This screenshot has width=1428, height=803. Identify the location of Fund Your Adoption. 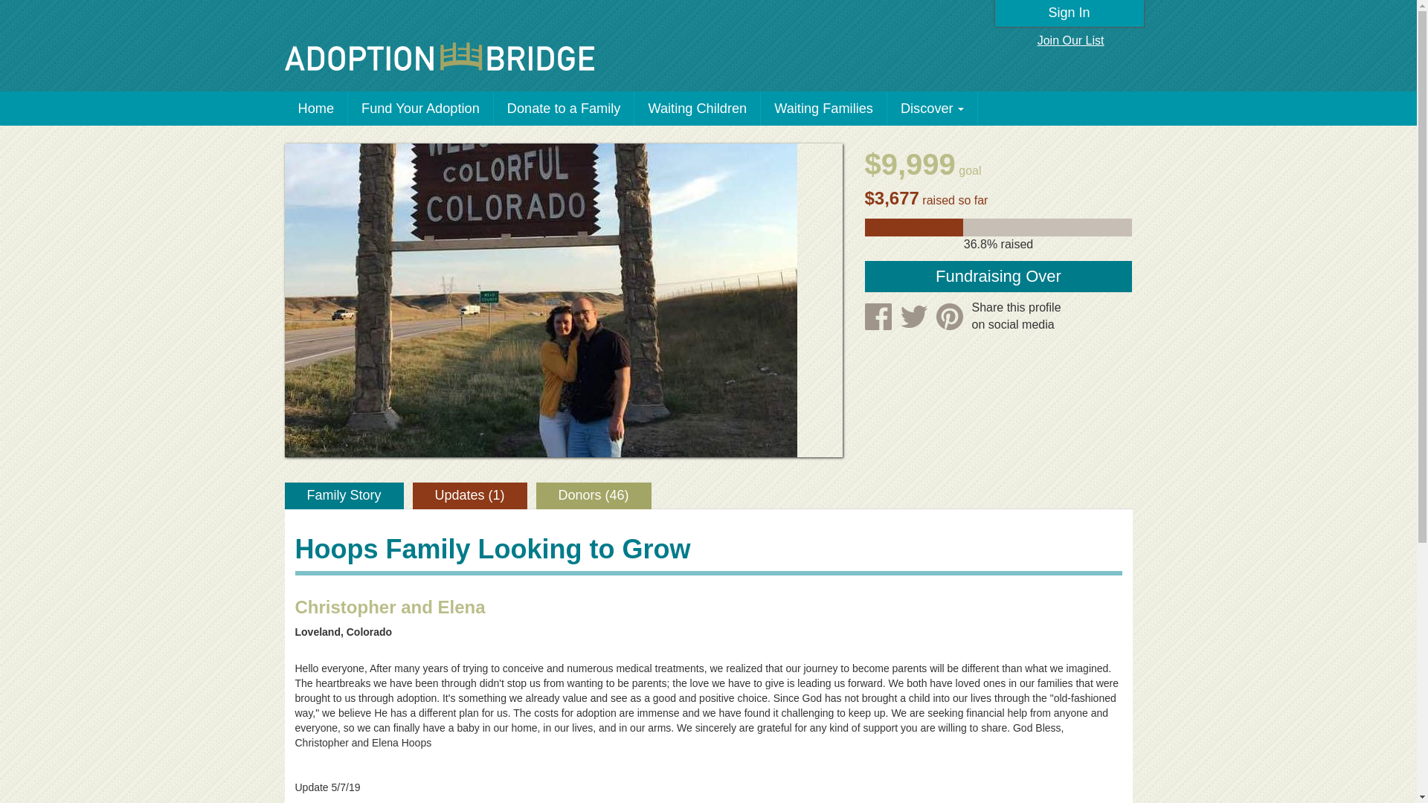
(421, 109).